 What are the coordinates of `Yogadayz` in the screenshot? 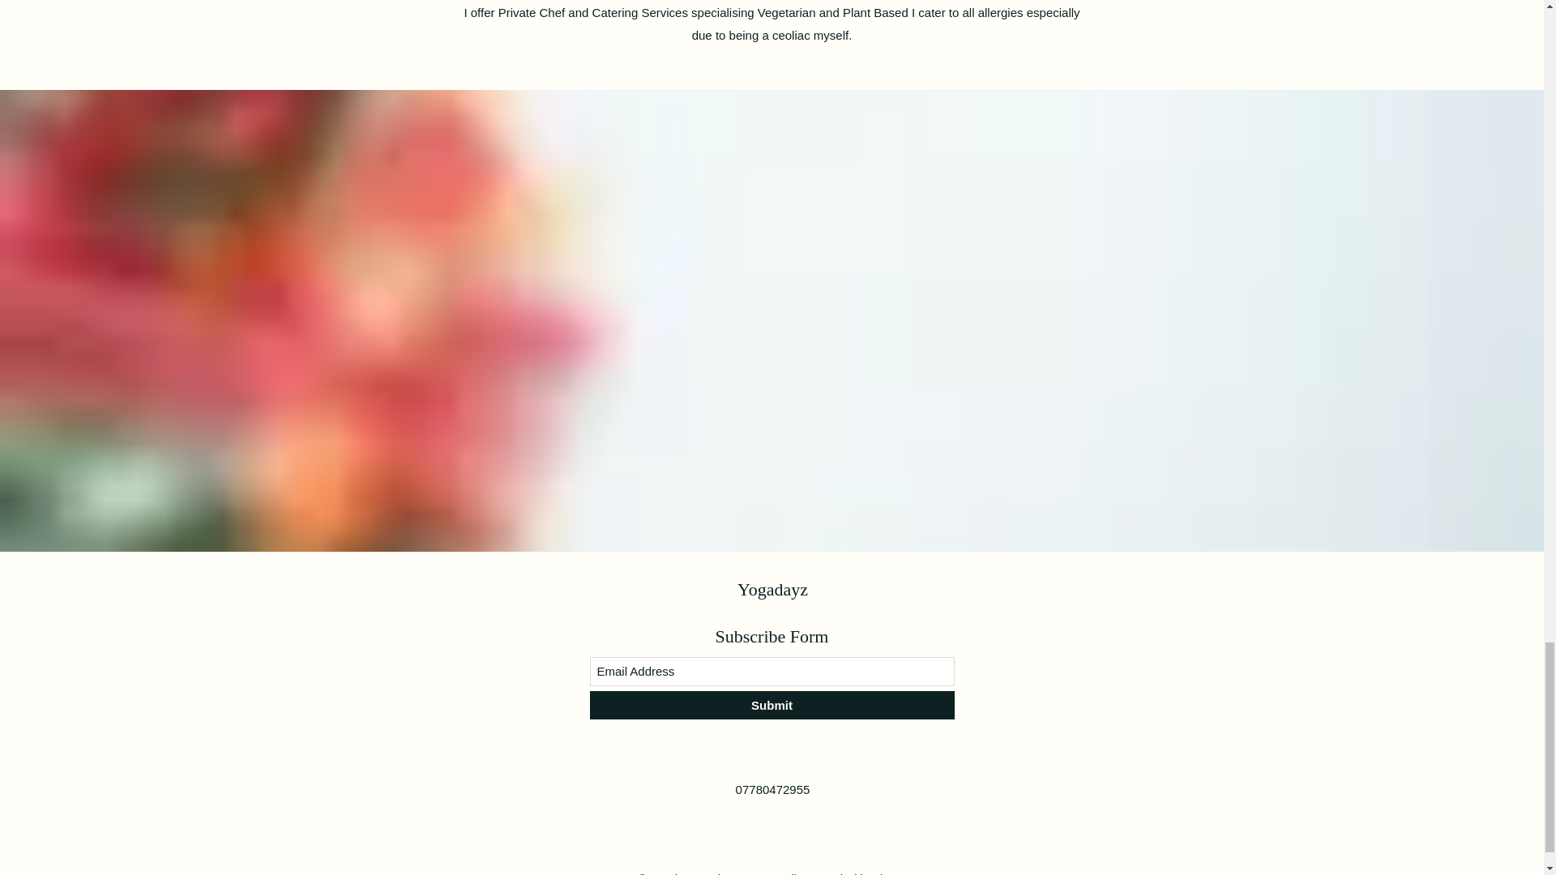 It's located at (772, 588).